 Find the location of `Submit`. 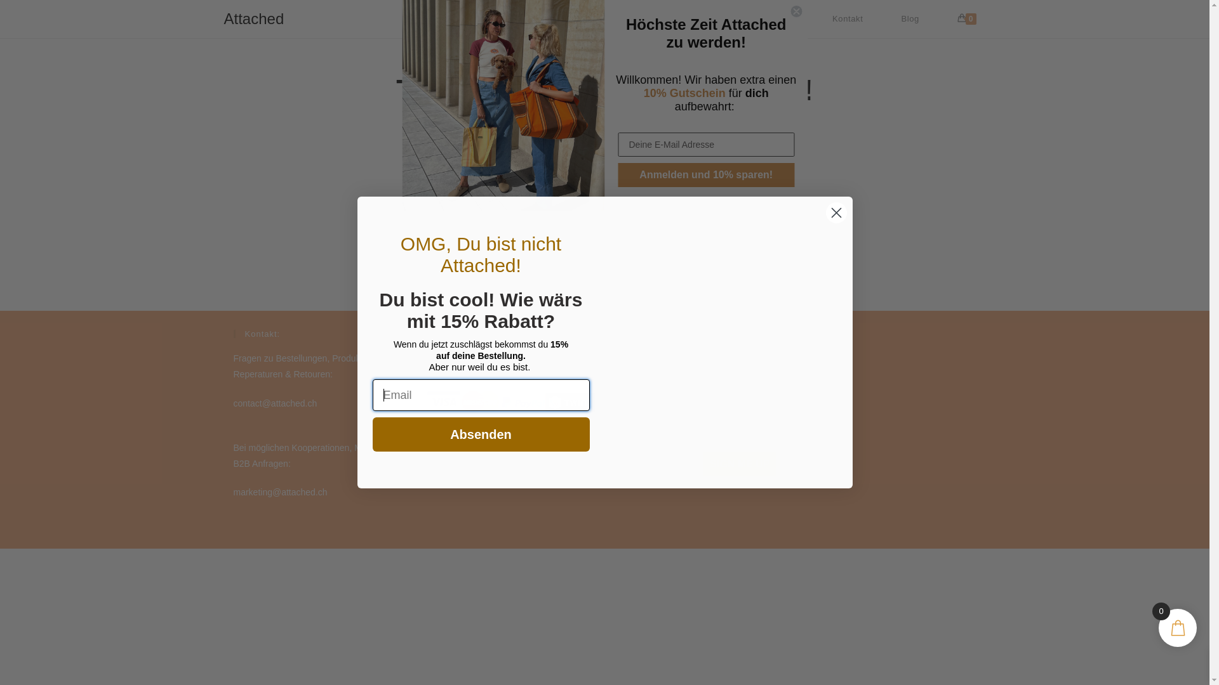

Submit is located at coordinates (29, 13).